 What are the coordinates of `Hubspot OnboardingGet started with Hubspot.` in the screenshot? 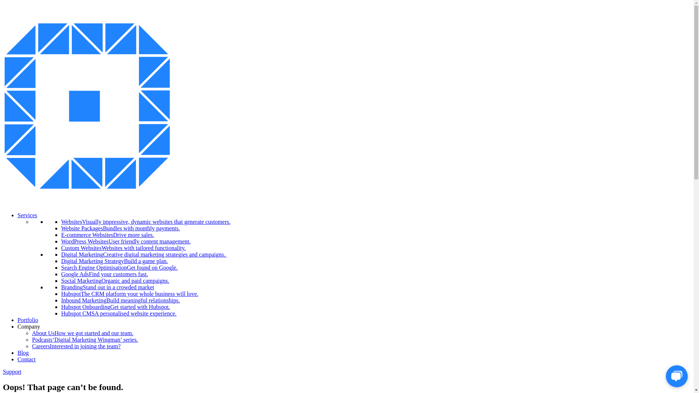 It's located at (116, 307).